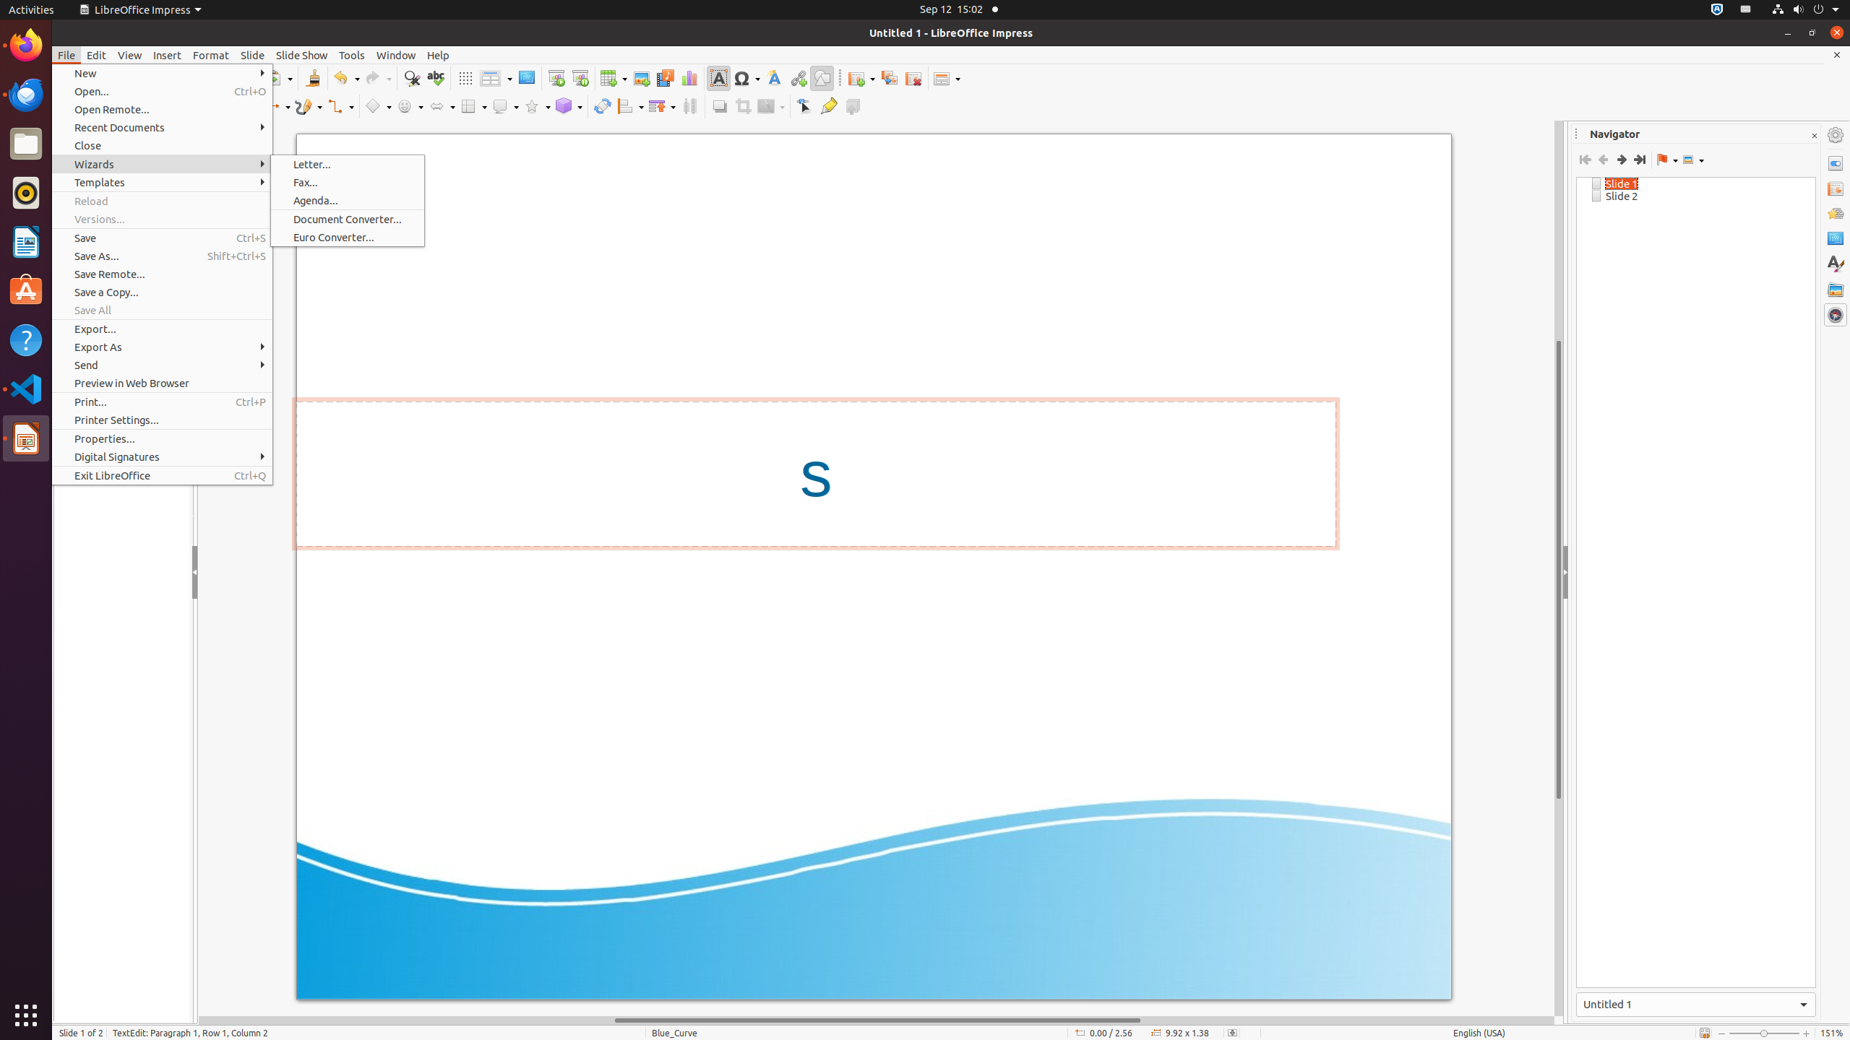  What do you see at coordinates (348, 220) in the screenshot?
I see `Document Converter...` at bounding box center [348, 220].